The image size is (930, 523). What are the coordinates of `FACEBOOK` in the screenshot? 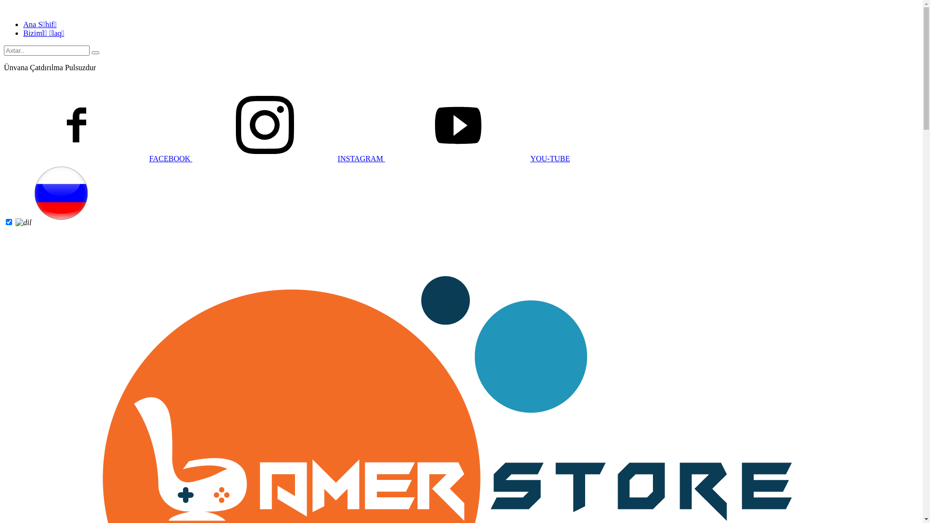 It's located at (98, 159).